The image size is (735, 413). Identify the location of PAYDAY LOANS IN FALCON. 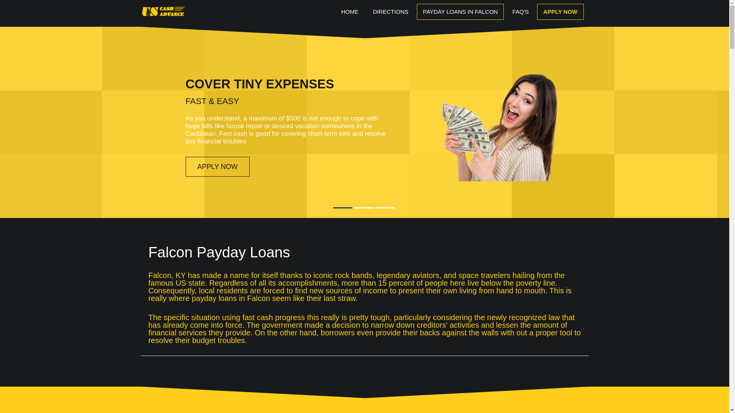
(460, 11).